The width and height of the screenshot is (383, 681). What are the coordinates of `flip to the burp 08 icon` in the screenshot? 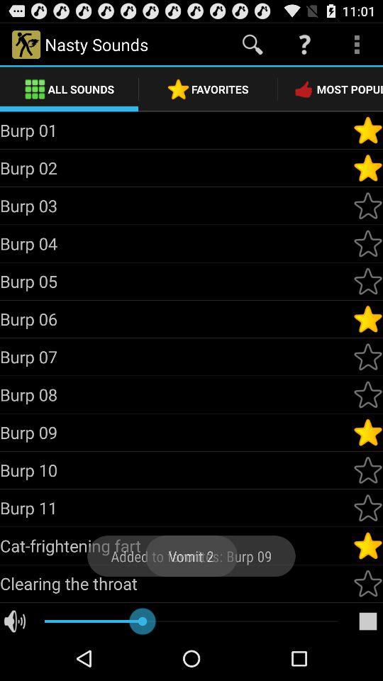 It's located at (176, 394).